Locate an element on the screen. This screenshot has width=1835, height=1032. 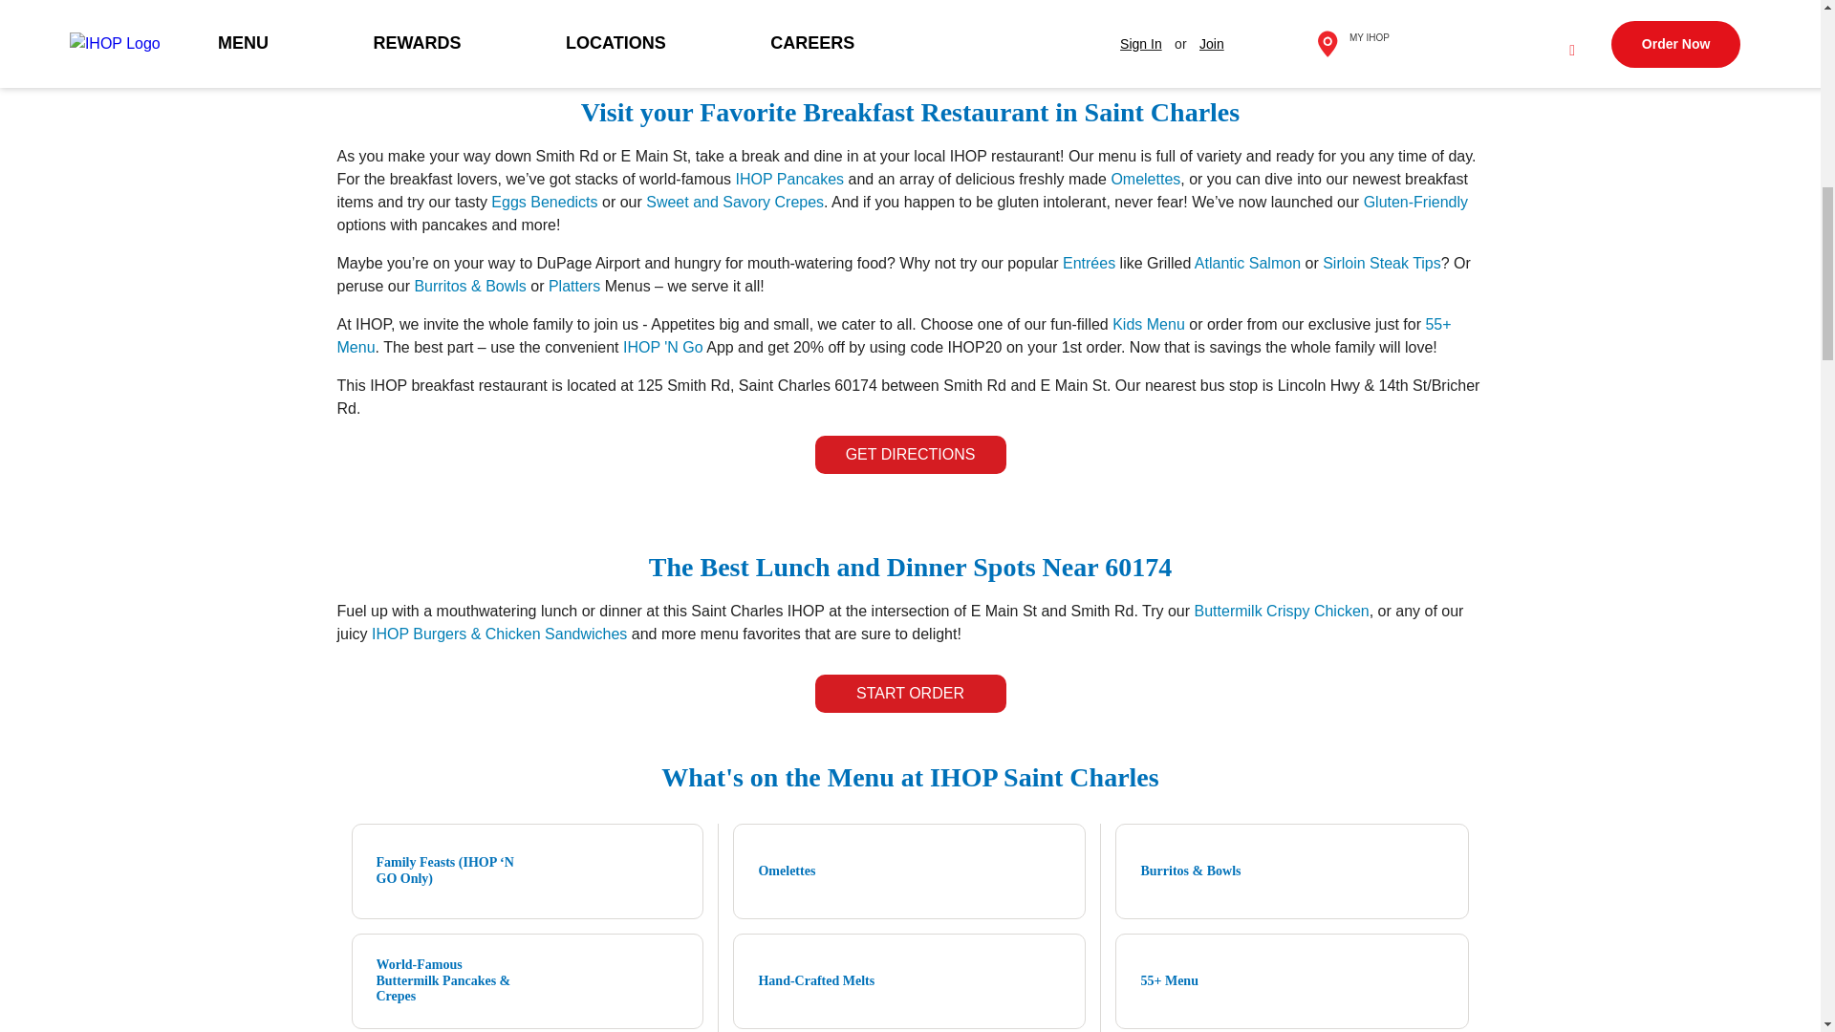
LOCATIONS is located at coordinates (488, 36).